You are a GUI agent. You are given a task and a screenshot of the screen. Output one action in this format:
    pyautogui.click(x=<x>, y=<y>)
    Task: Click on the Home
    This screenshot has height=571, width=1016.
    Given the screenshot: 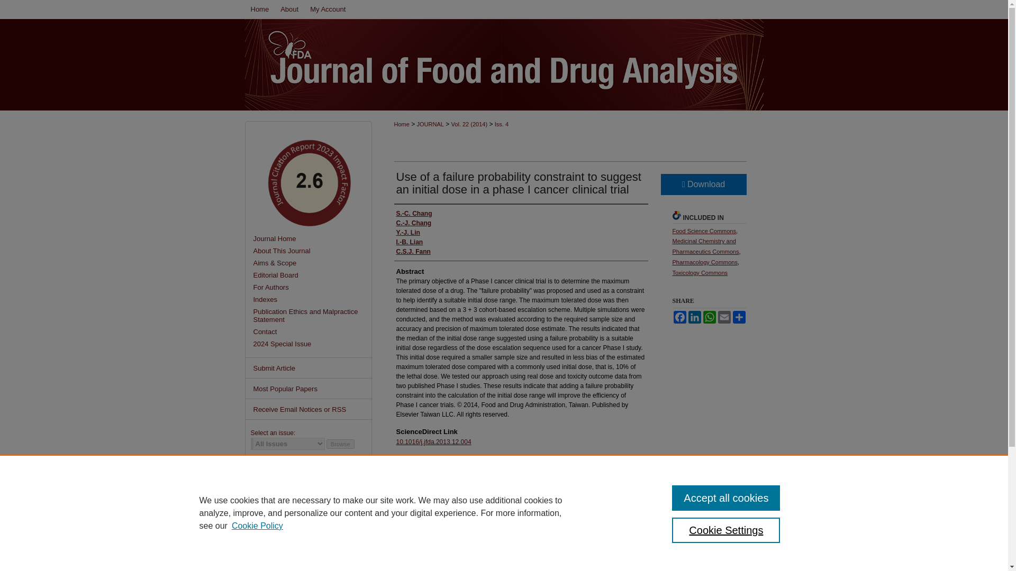 What is the action you would take?
    pyautogui.click(x=259, y=10)
    